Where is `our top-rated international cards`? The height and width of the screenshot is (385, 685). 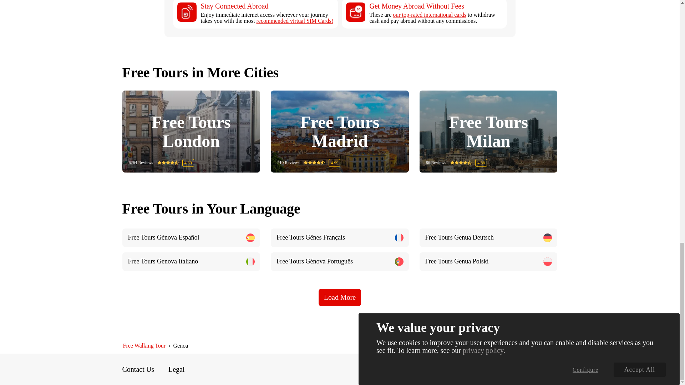 our top-rated international cards is located at coordinates (430, 15).